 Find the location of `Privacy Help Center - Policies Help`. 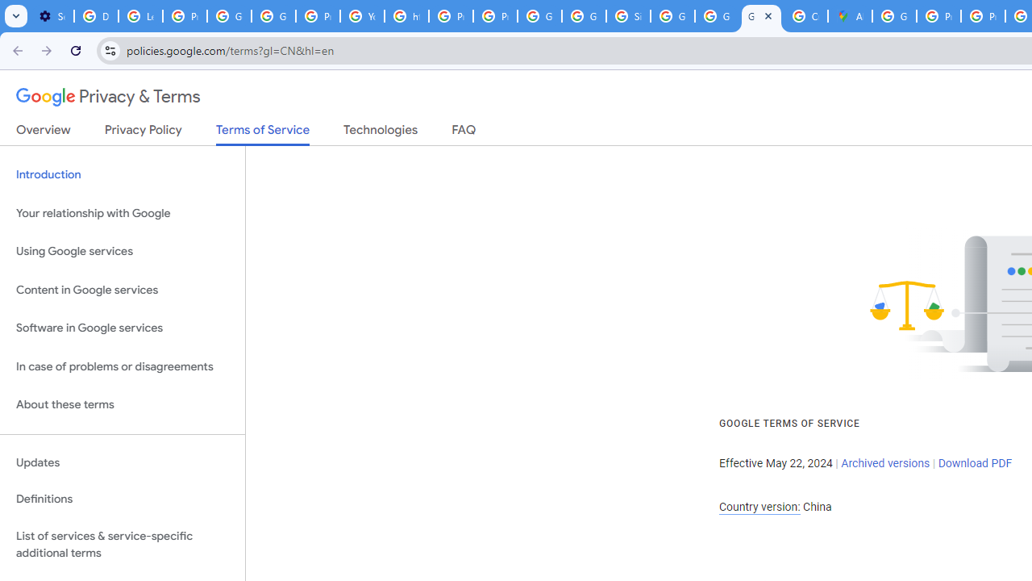

Privacy Help Center - Policies Help is located at coordinates (982, 16).